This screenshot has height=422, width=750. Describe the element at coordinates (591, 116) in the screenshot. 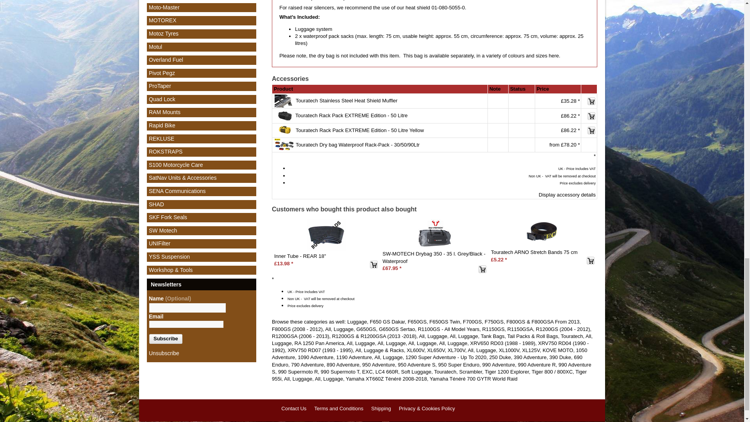

I see `Add to basket` at that location.